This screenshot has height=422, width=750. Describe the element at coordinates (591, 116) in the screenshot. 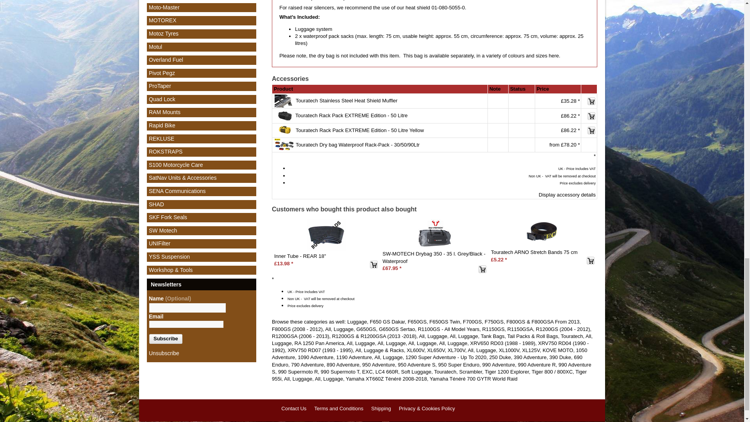

I see `Add to basket` at that location.